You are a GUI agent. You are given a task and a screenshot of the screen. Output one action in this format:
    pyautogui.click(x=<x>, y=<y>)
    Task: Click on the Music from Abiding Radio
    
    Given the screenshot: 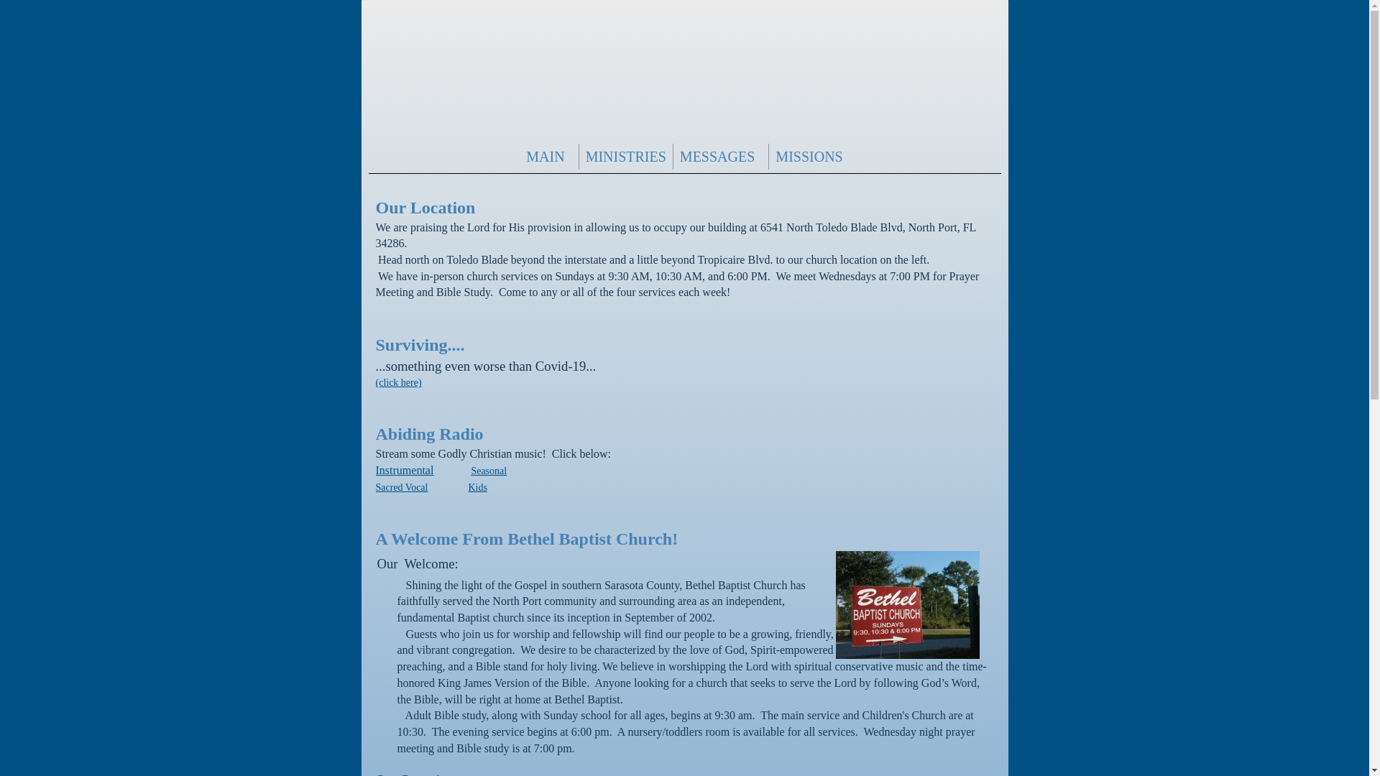 What is the action you would take?
    pyautogui.click(x=401, y=487)
    